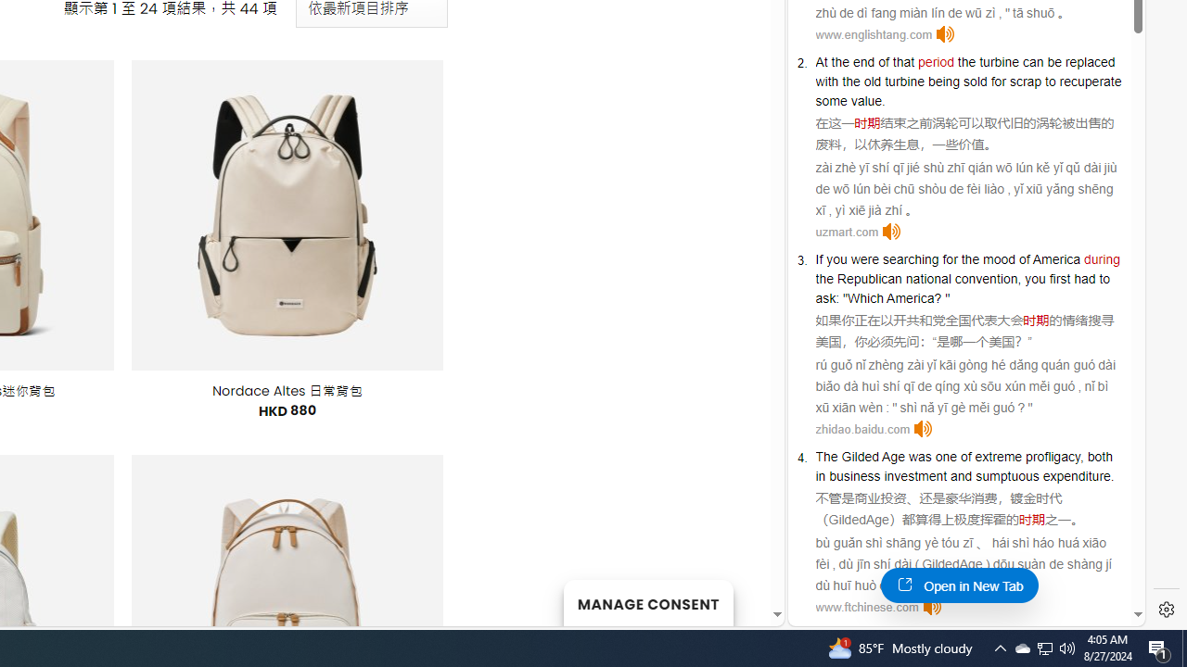 Image resolution: width=1187 pixels, height=667 pixels. I want to click on was, so click(920, 457).